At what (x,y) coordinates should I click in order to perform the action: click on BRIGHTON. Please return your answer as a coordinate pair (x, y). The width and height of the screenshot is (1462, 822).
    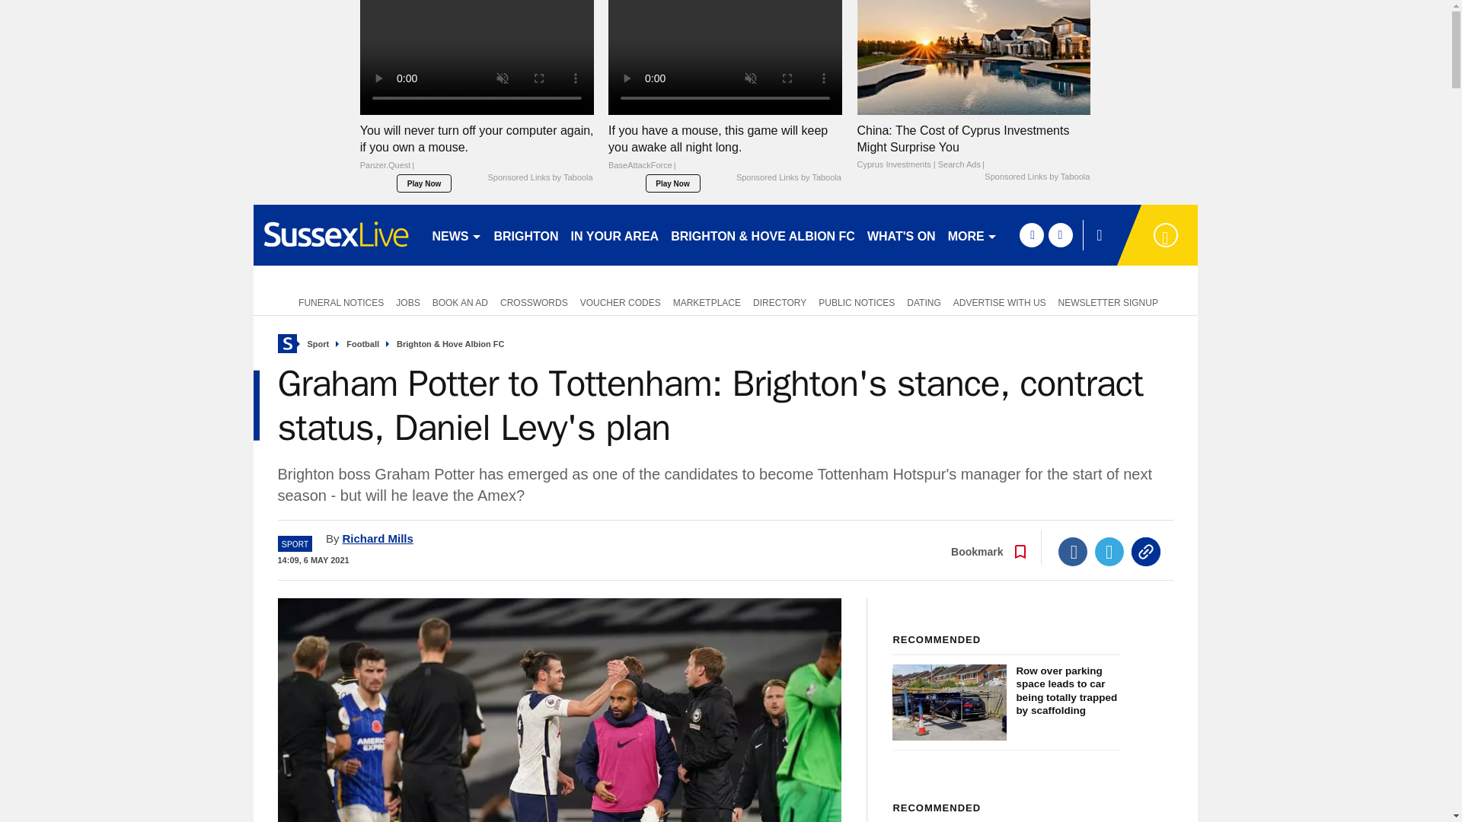
    Looking at the image, I should click on (525, 234).